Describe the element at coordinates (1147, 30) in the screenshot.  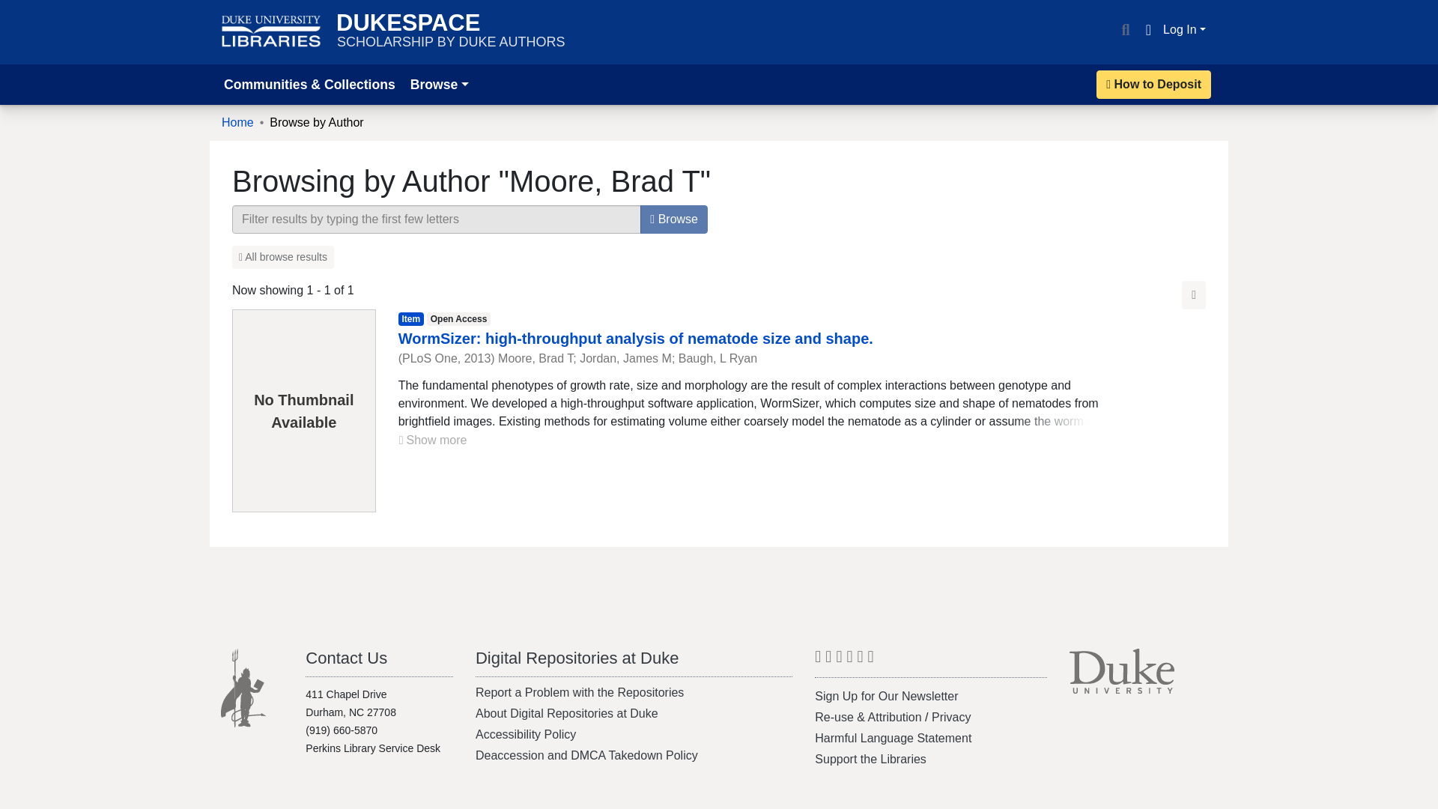
I see `Skip to Main Content` at that location.